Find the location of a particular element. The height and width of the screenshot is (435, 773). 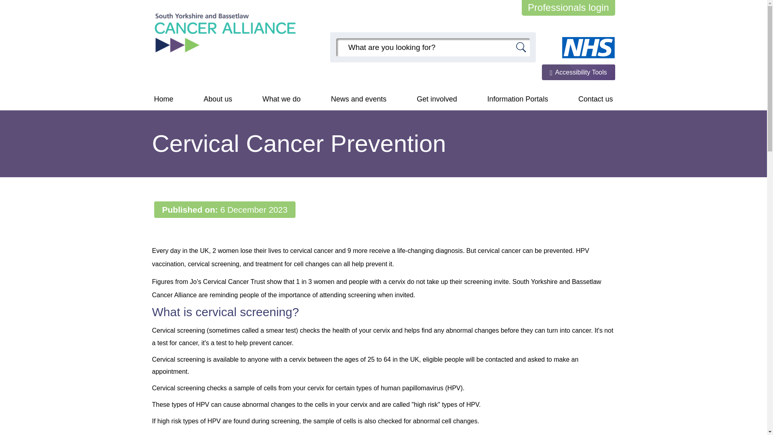

Professionals login is located at coordinates (568, 8).